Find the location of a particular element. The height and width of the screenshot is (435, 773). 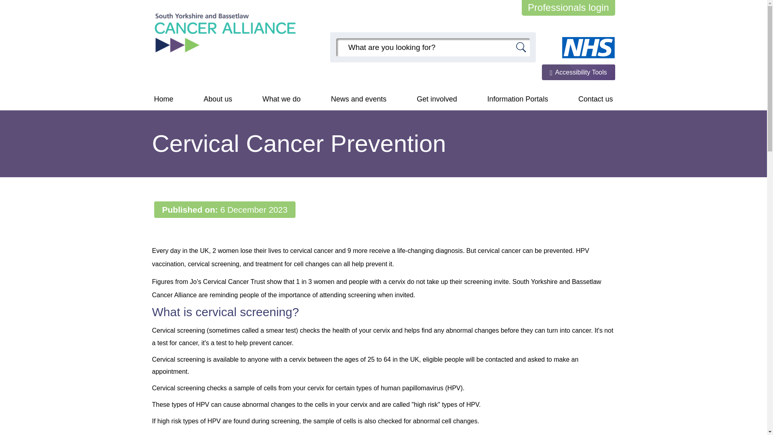

Professionals login is located at coordinates (568, 8).